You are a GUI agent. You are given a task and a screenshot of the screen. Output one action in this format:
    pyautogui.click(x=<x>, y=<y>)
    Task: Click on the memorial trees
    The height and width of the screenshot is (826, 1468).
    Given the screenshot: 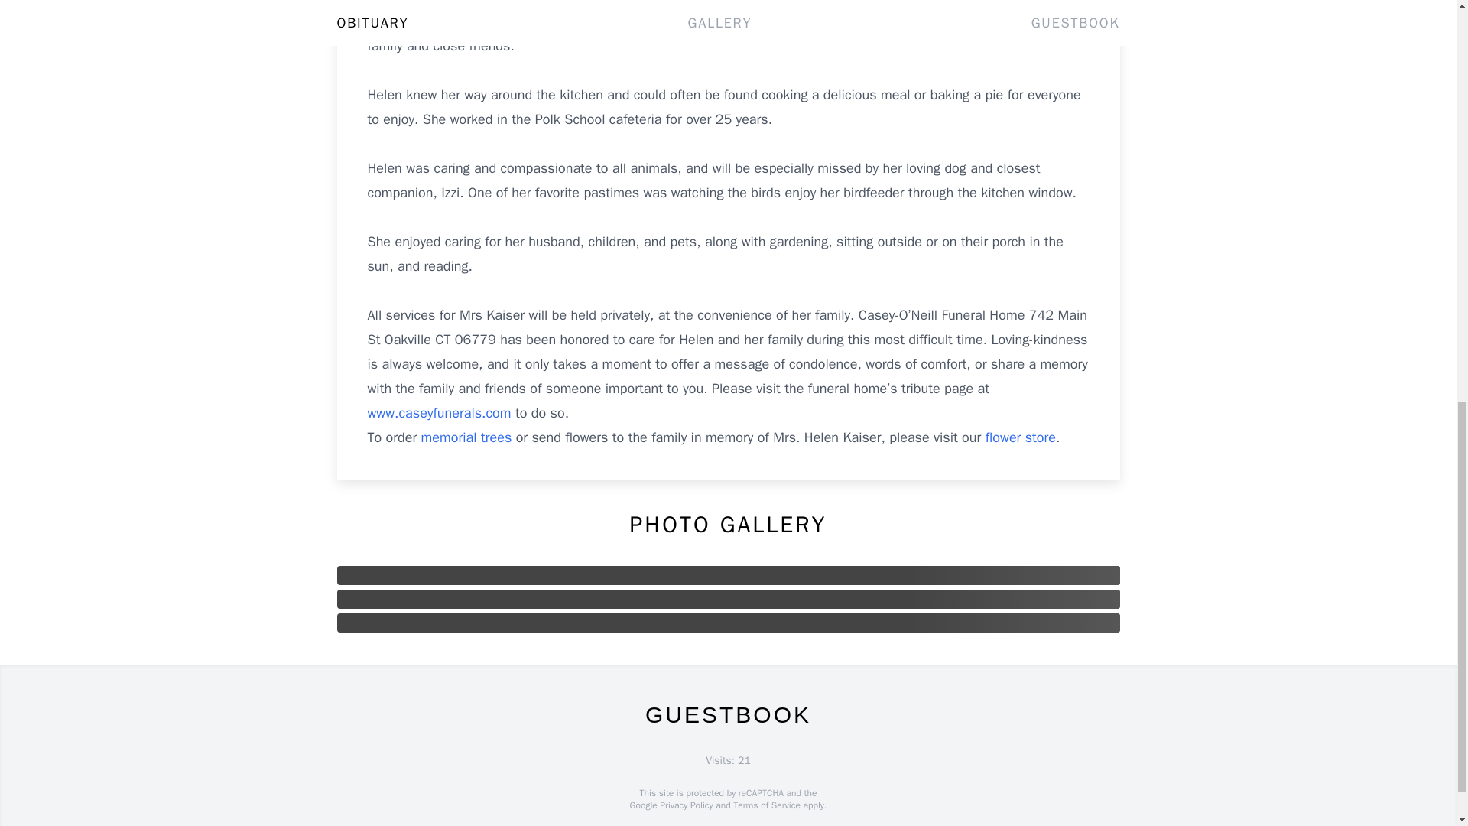 What is the action you would take?
    pyautogui.click(x=466, y=437)
    